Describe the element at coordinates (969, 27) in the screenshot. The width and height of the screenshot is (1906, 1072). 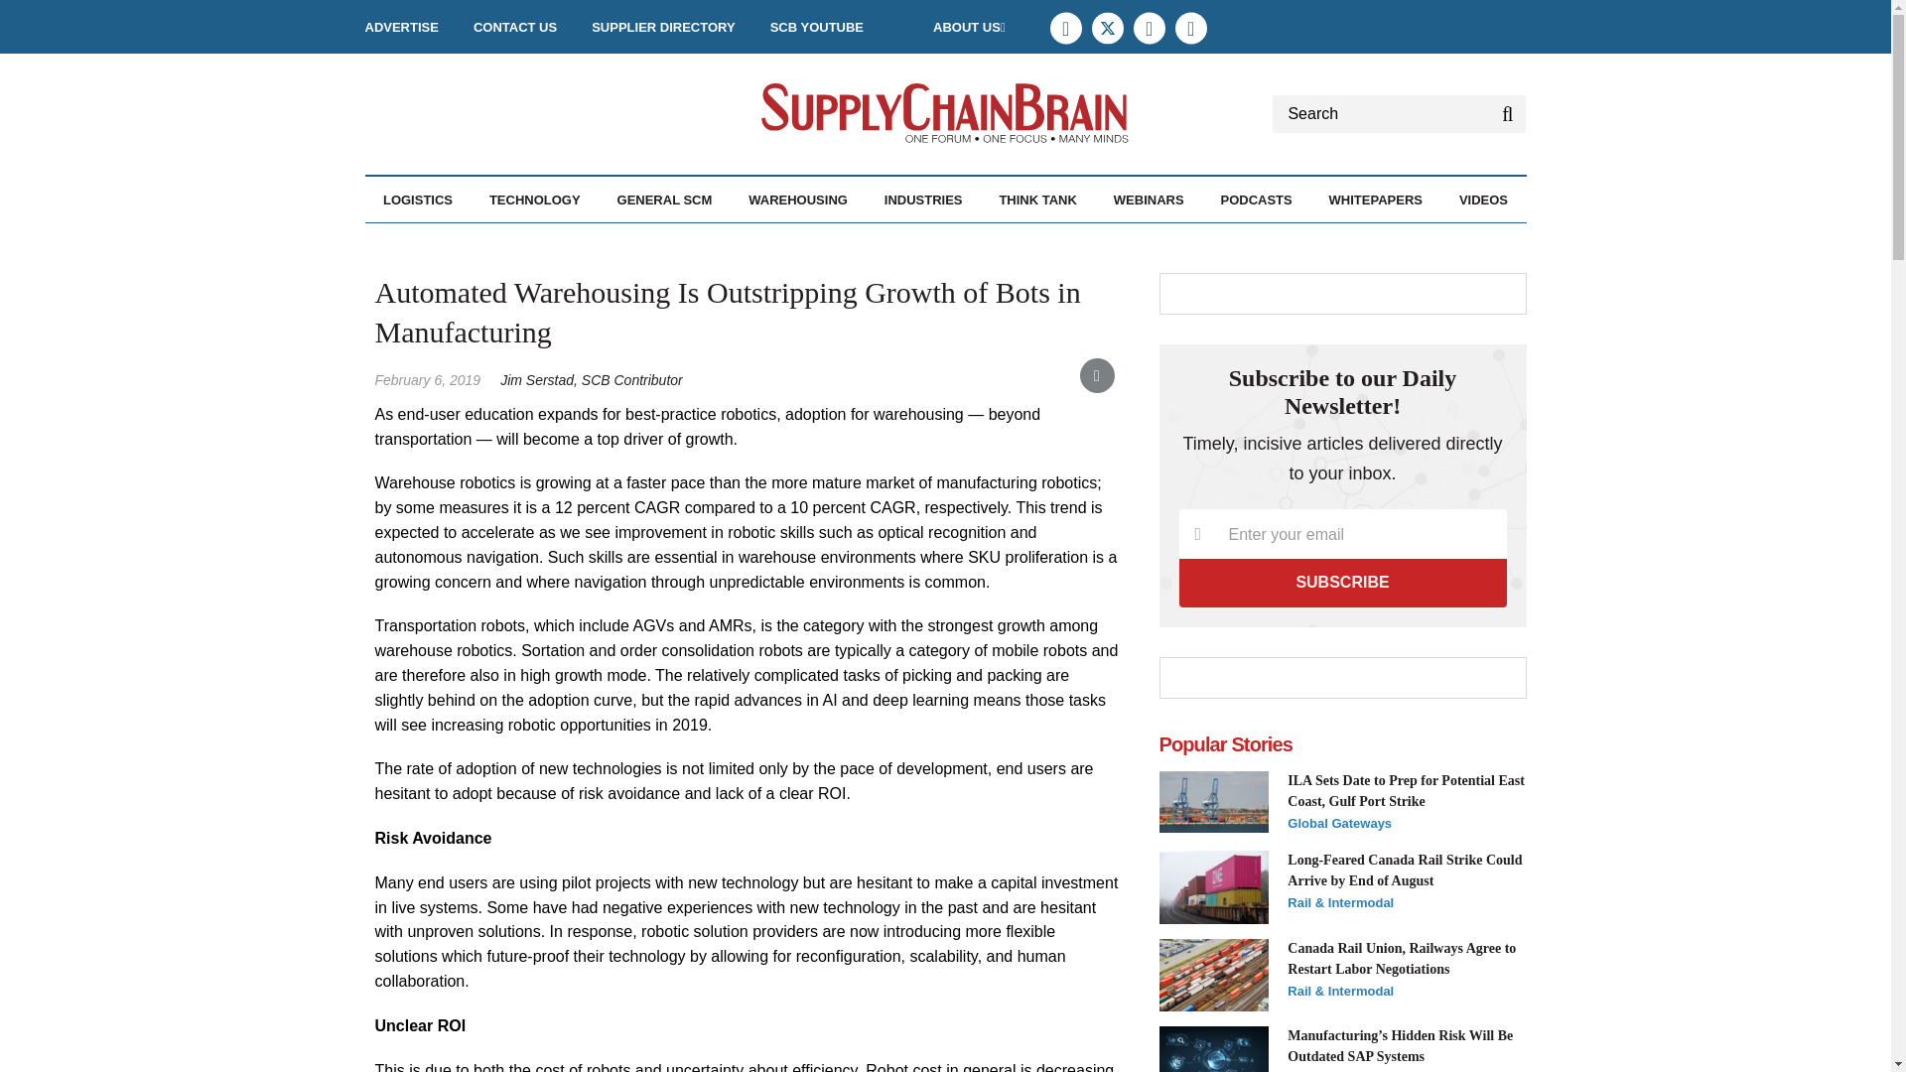
I see `ABOUT US` at that location.